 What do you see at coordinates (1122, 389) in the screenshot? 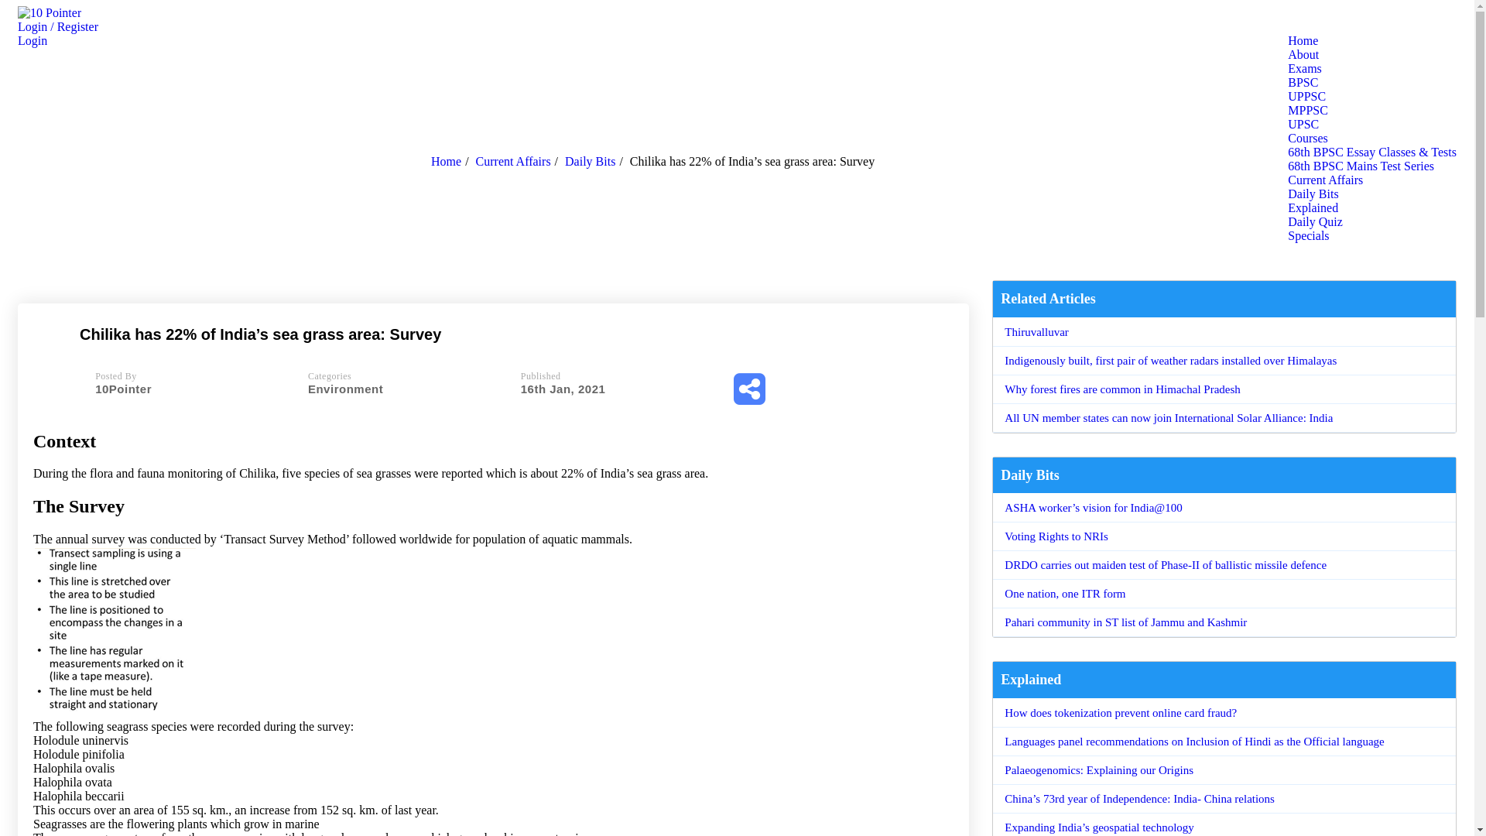
I see `Why forest fires are common in Himachal Pradesh` at bounding box center [1122, 389].